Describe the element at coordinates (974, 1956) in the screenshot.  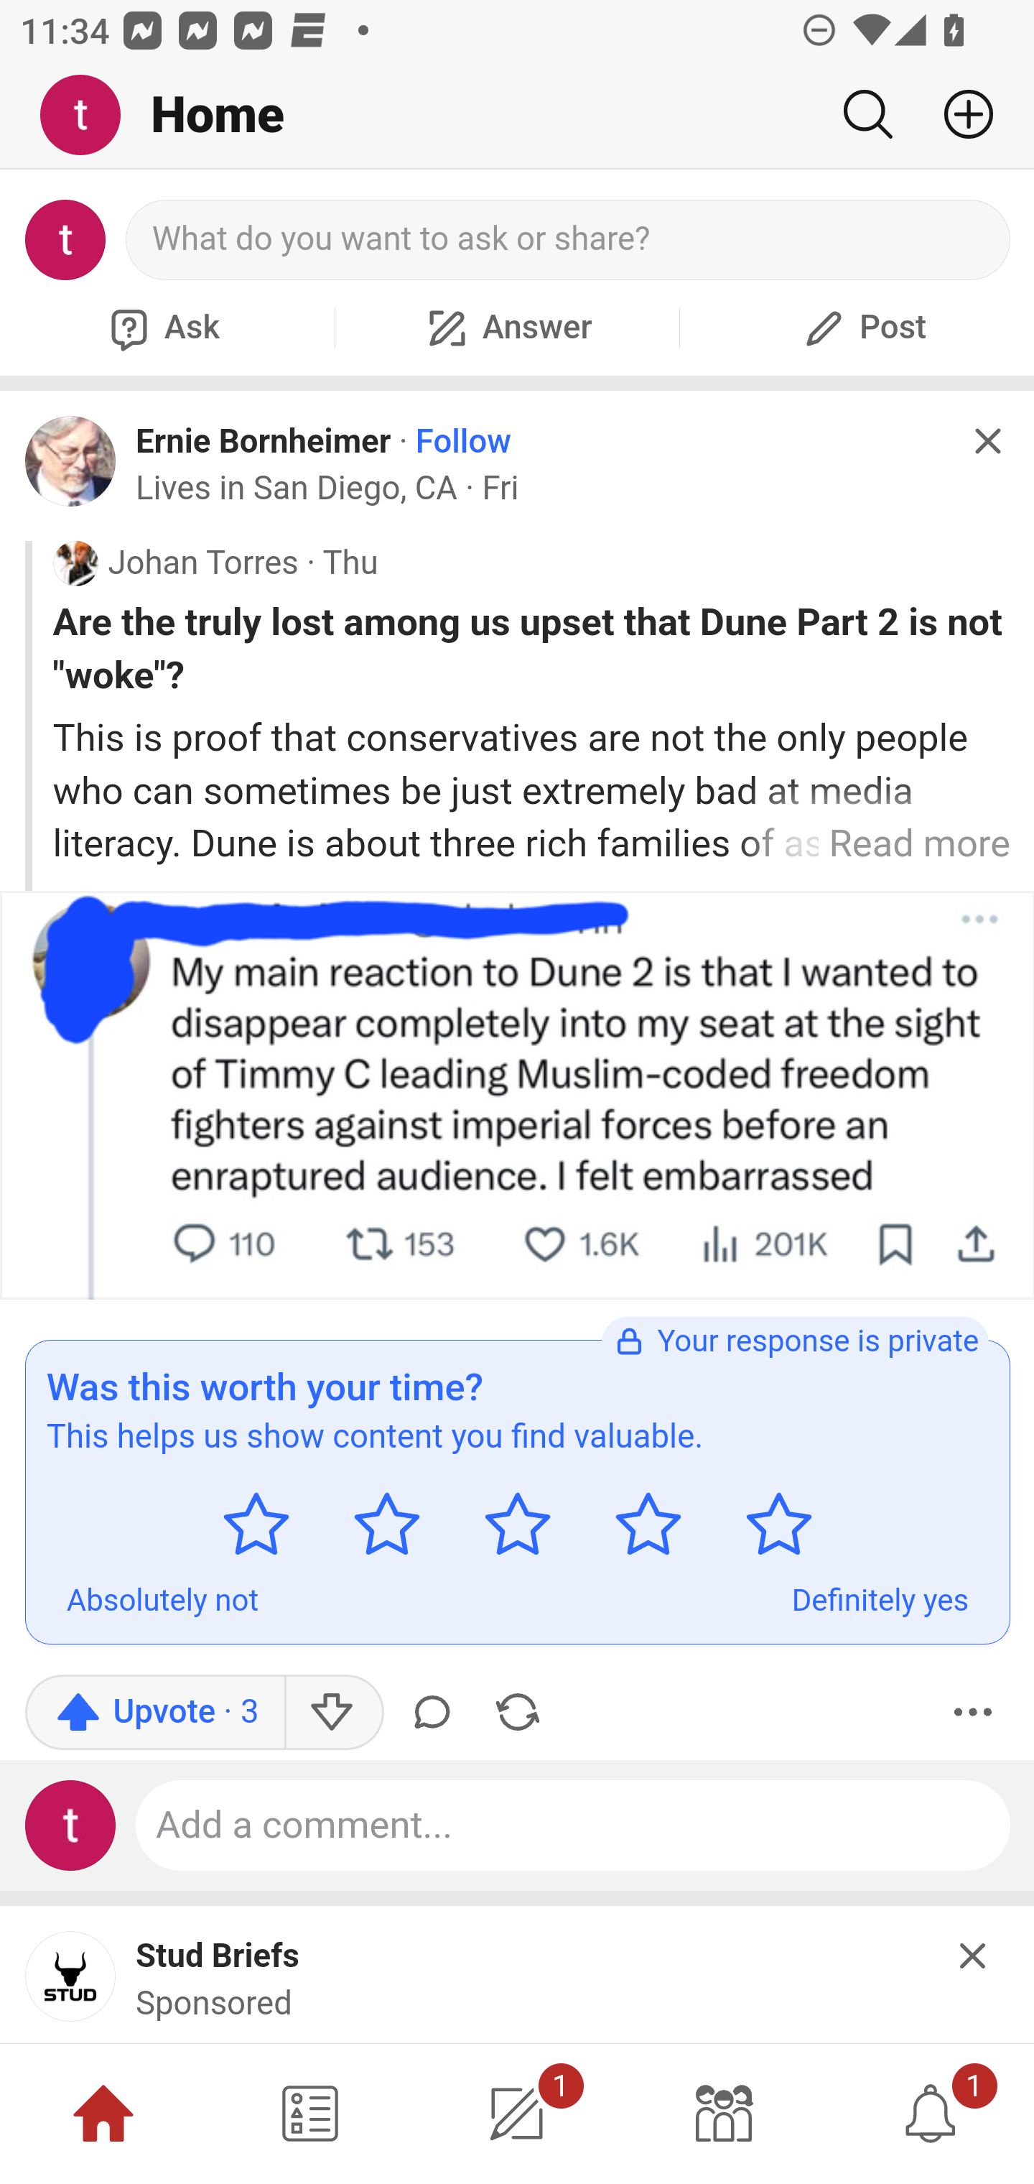
I see `Hide` at that location.